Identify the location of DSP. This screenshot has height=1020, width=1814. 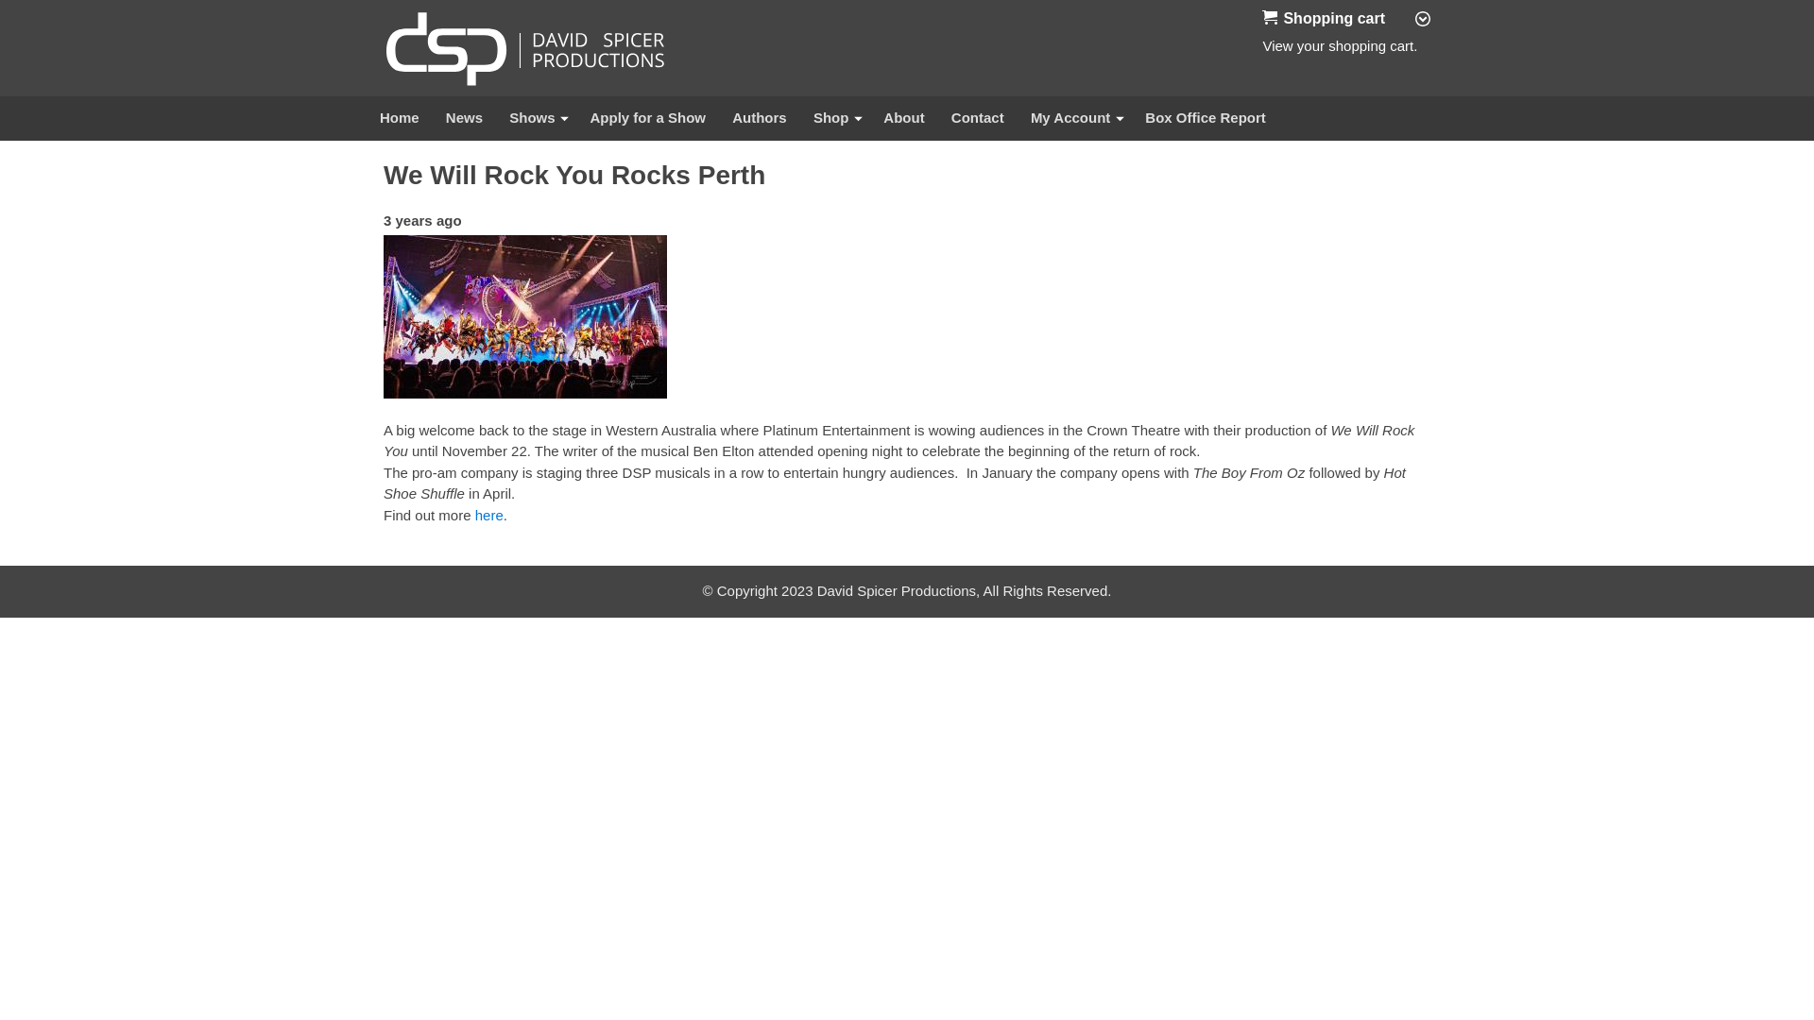
(525, 48).